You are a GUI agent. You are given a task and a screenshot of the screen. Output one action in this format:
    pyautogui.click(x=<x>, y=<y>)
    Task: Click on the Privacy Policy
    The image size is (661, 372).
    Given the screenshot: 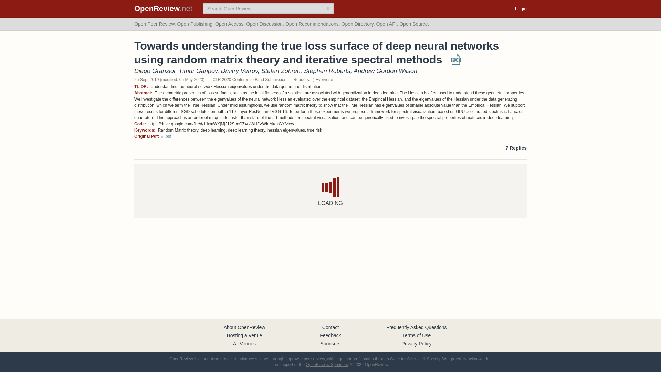 What is the action you would take?
    pyautogui.click(x=416, y=344)
    